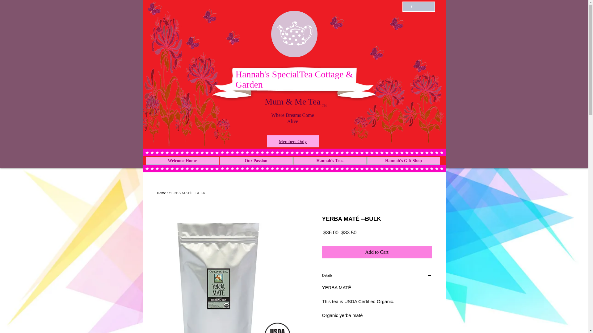  I want to click on Add to Cart, so click(377, 252).